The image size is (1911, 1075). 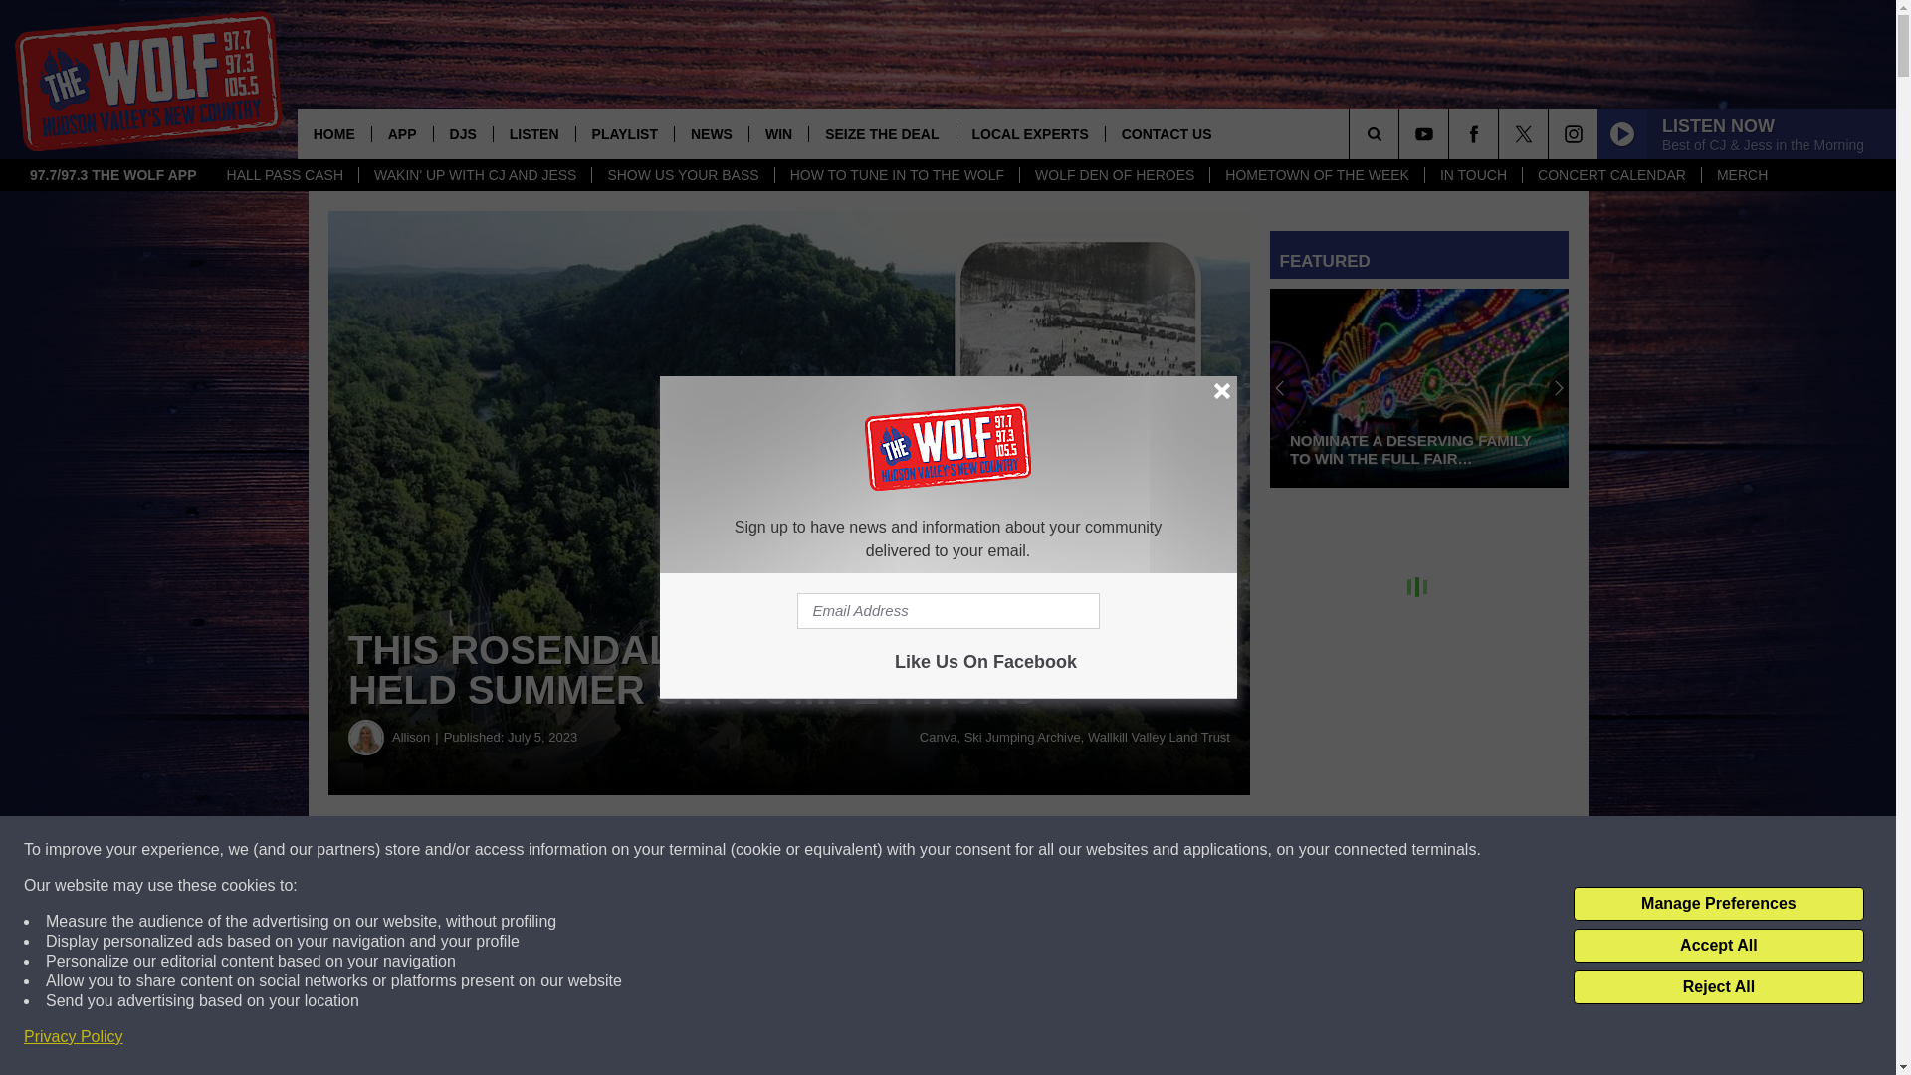 What do you see at coordinates (1114, 175) in the screenshot?
I see `WOLF DEN OF HEROES` at bounding box center [1114, 175].